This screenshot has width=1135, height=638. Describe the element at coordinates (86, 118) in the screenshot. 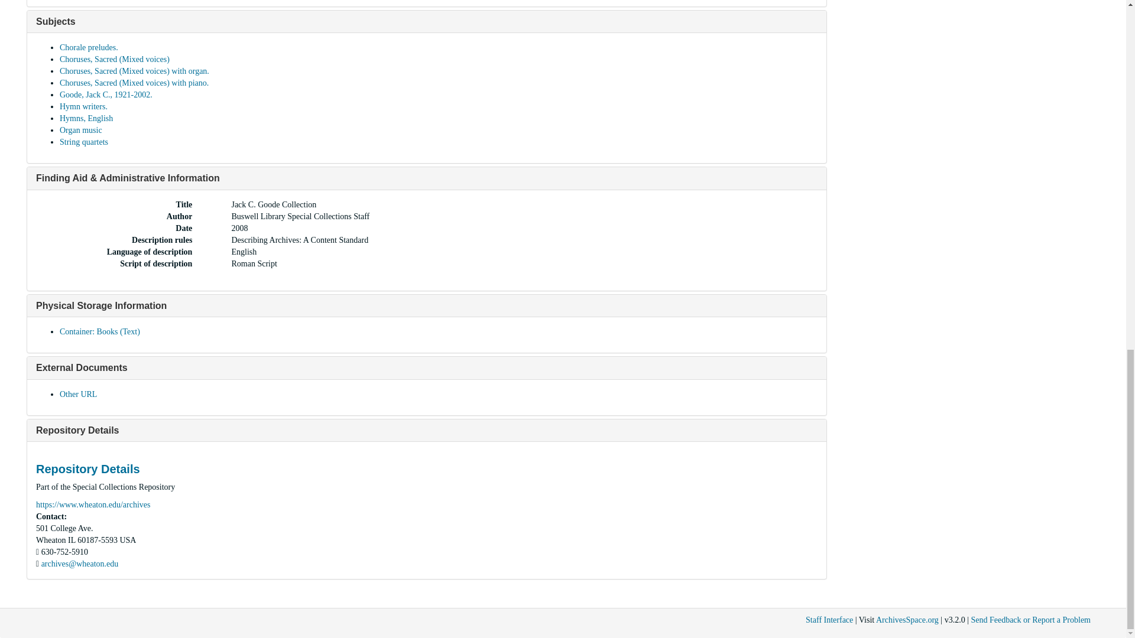

I see `Hymns, English` at that location.